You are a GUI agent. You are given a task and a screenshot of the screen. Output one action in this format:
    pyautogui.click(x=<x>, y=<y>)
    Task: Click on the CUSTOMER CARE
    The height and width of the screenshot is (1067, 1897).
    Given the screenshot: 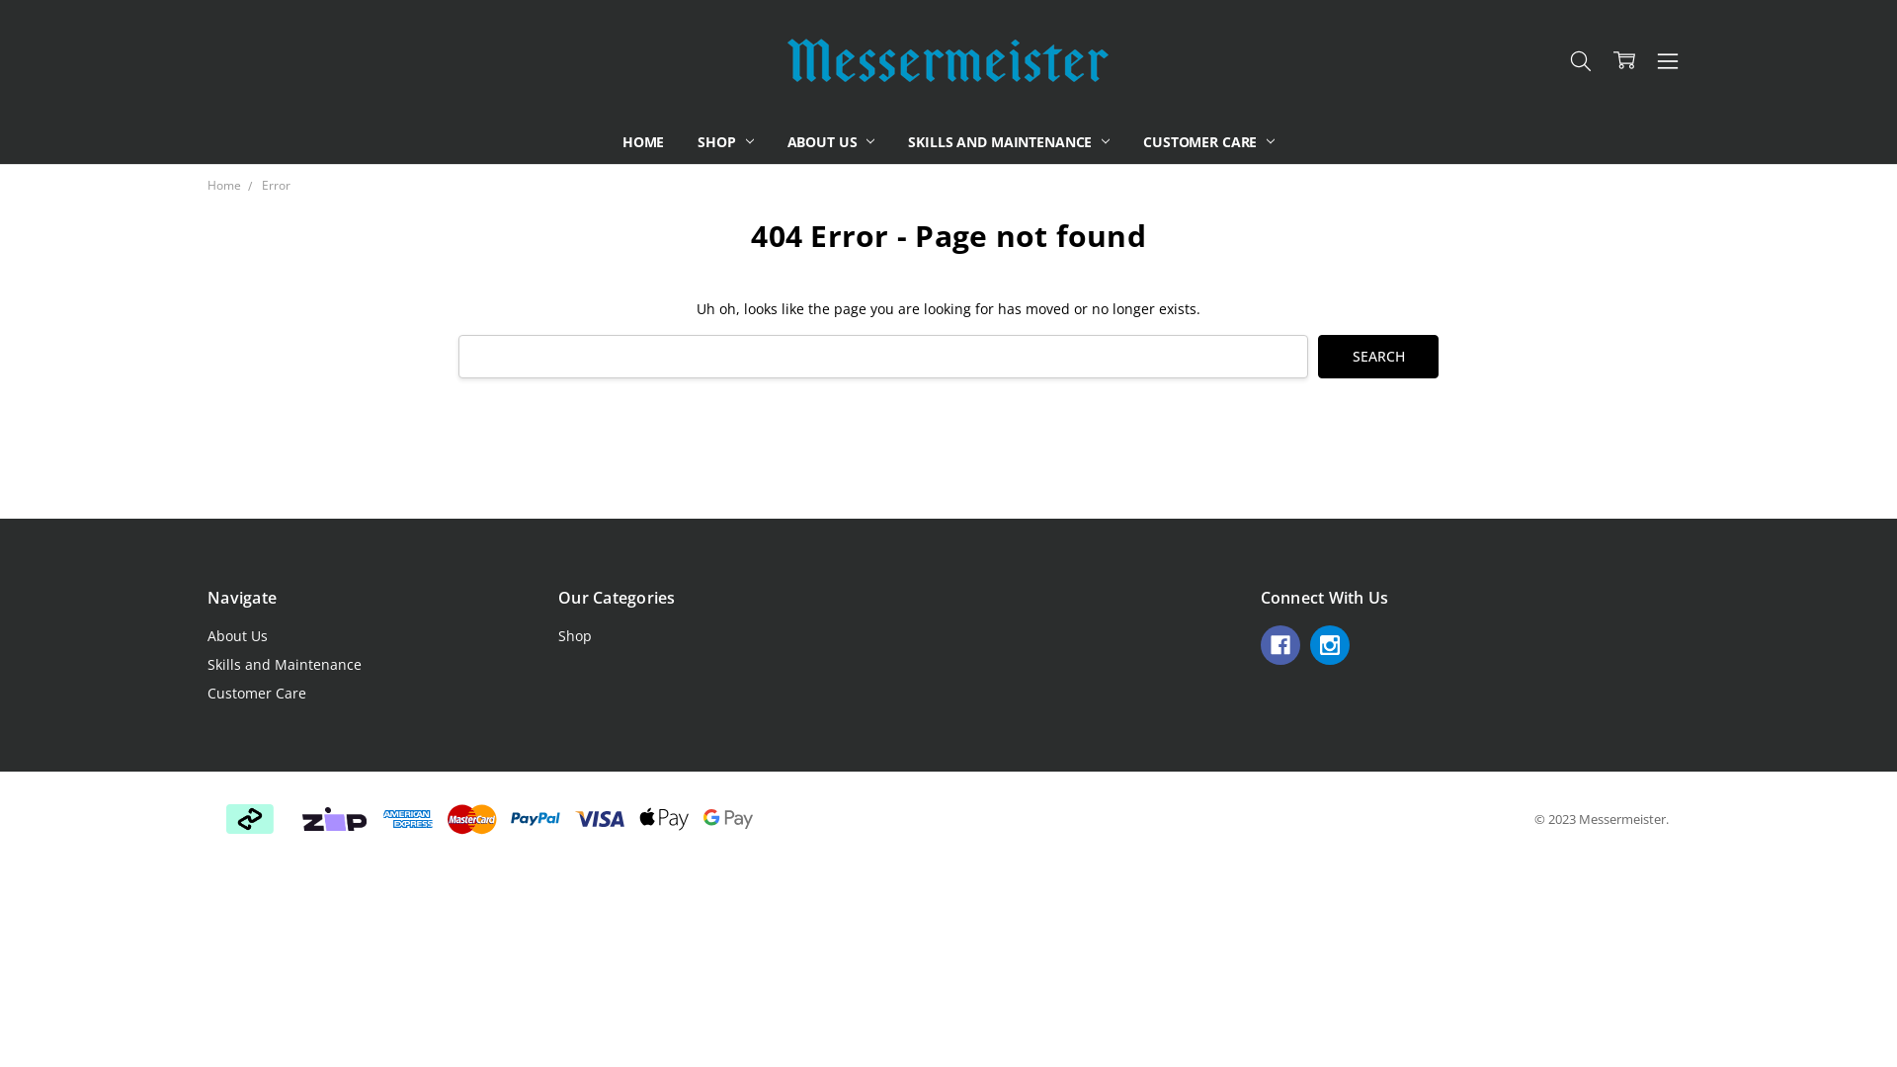 What is the action you would take?
    pyautogui.click(x=1209, y=142)
    